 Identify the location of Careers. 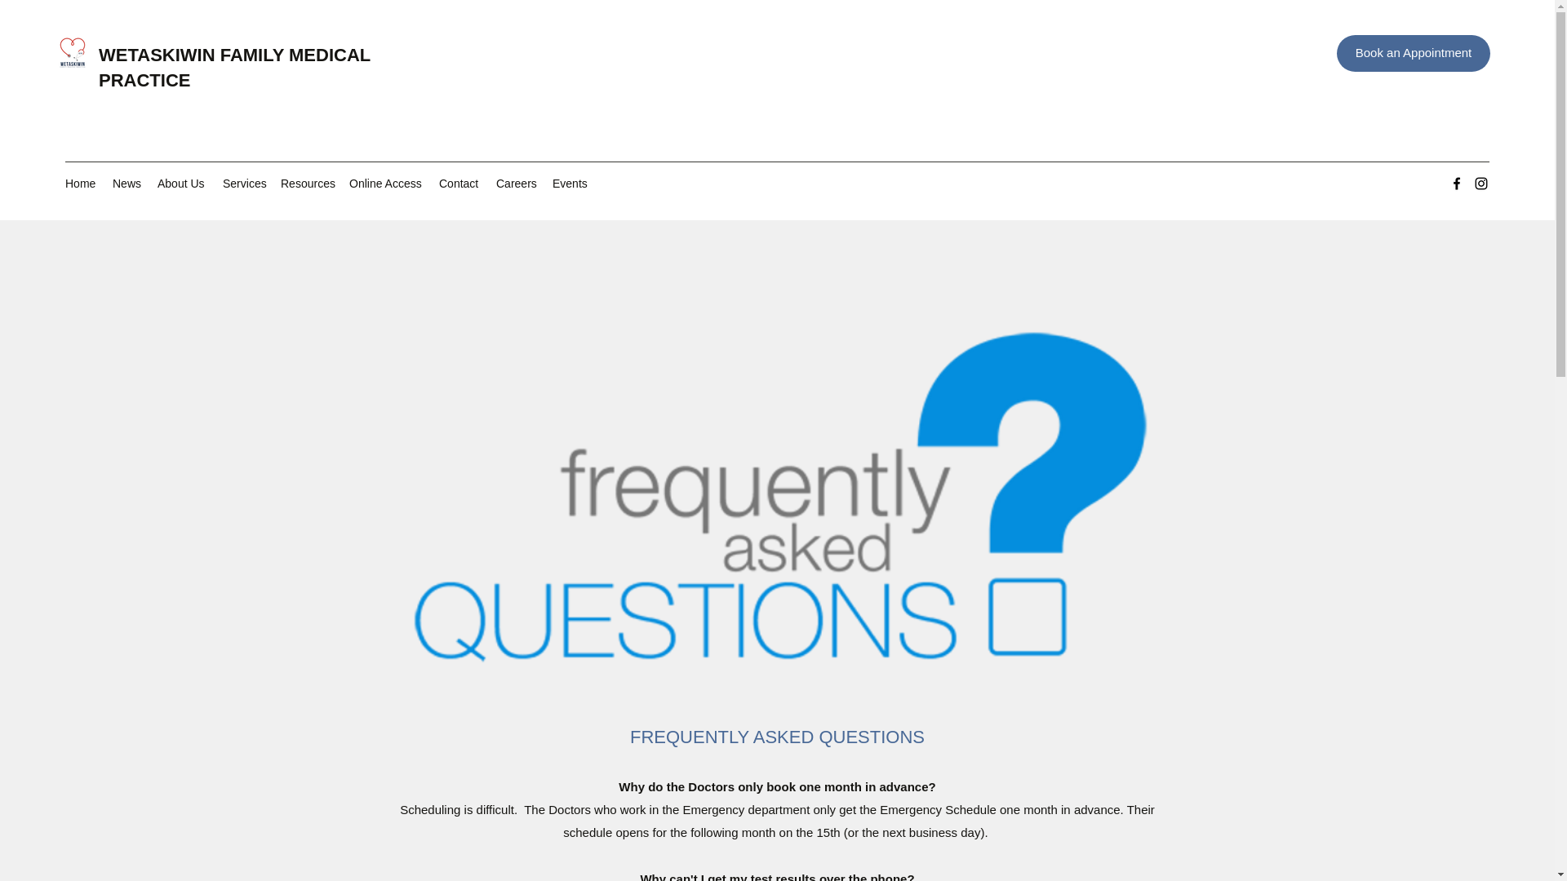
(516, 183).